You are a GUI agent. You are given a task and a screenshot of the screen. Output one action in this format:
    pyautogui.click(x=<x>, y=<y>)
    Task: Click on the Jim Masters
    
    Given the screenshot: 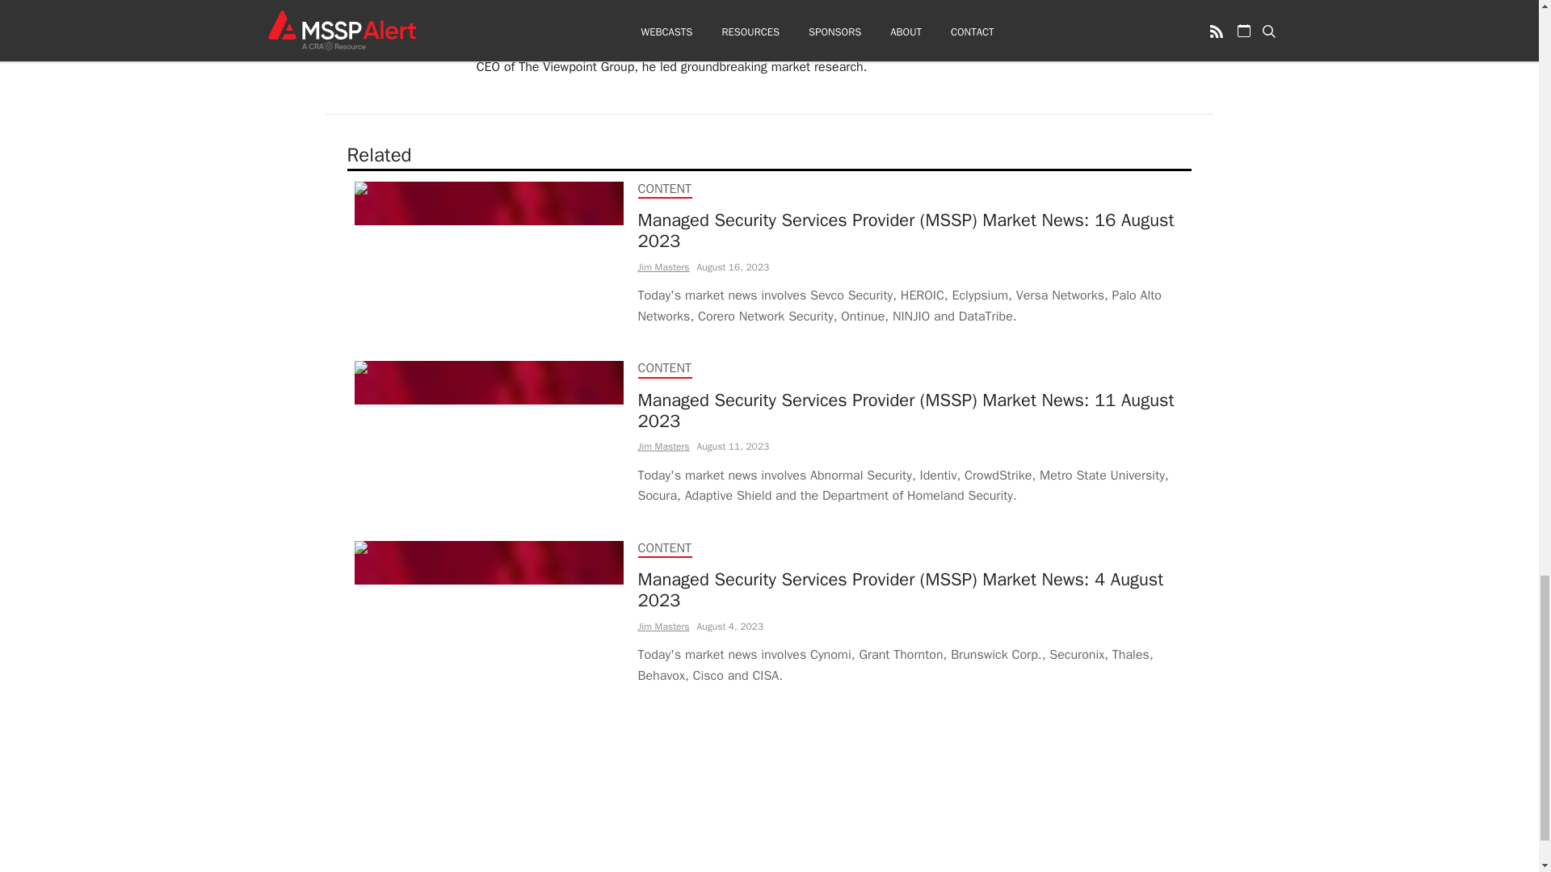 What is the action you would take?
    pyautogui.click(x=664, y=627)
    